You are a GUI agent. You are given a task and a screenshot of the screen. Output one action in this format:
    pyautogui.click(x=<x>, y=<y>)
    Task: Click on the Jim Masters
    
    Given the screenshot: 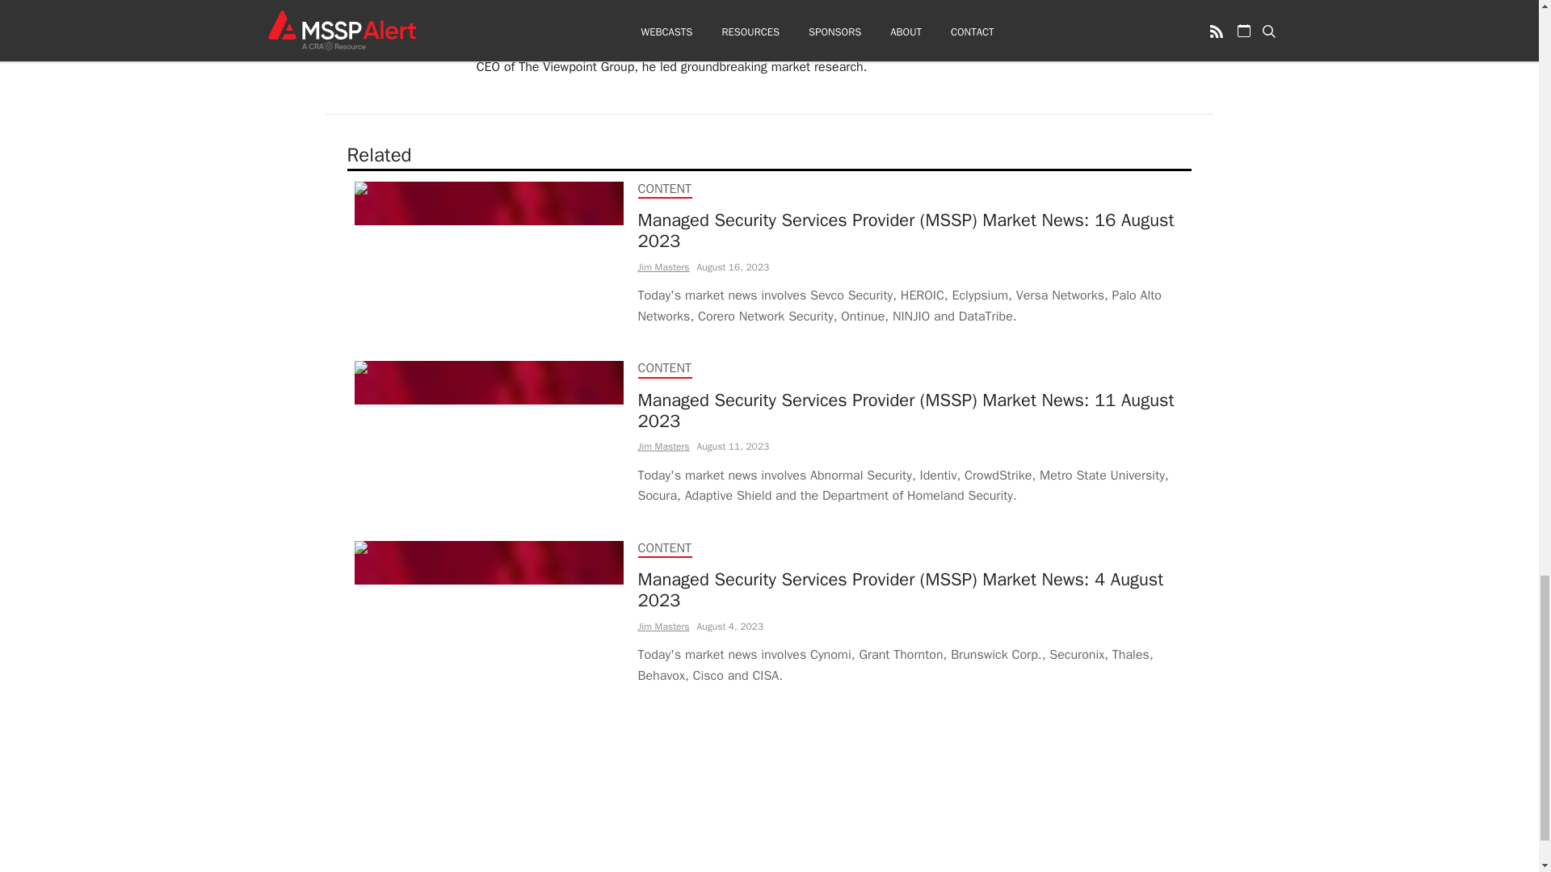 What is the action you would take?
    pyautogui.click(x=664, y=627)
    